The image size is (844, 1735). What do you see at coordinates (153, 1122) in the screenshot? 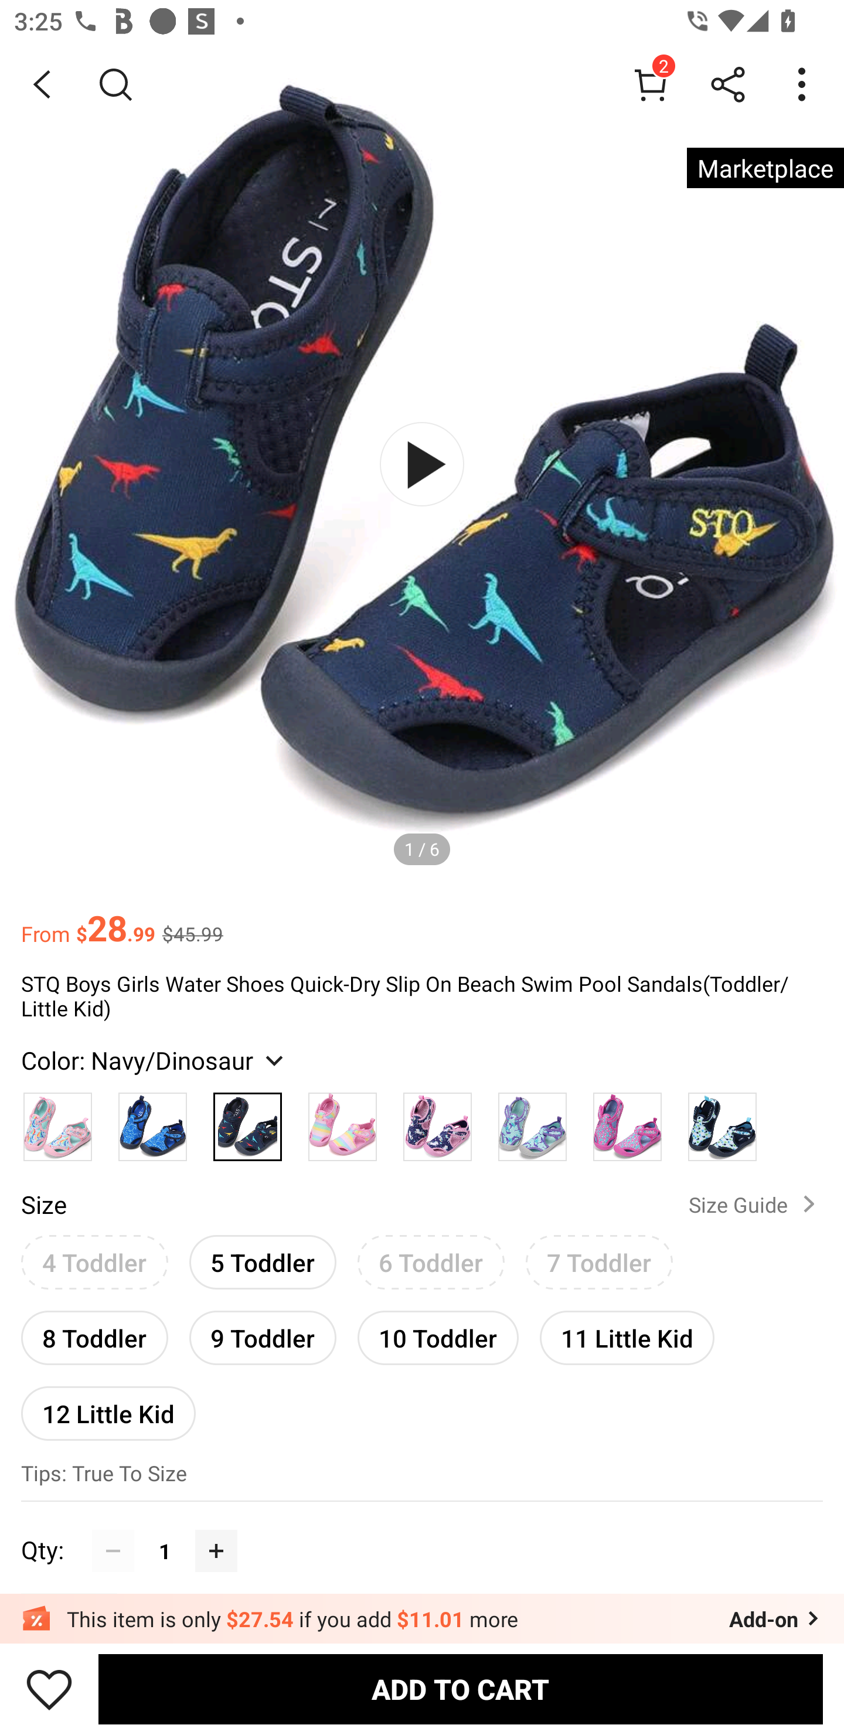
I see `Royal Blue/Shark` at bounding box center [153, 1122].